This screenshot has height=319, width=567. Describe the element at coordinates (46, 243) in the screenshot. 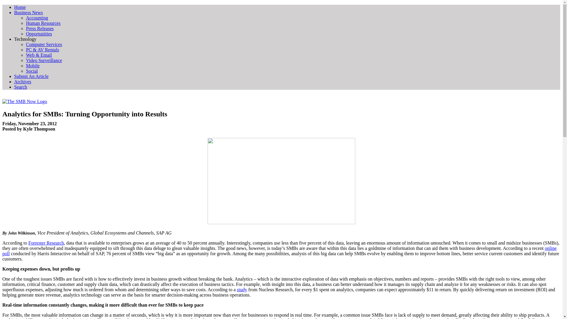

I see `Forrester Research` at that location.